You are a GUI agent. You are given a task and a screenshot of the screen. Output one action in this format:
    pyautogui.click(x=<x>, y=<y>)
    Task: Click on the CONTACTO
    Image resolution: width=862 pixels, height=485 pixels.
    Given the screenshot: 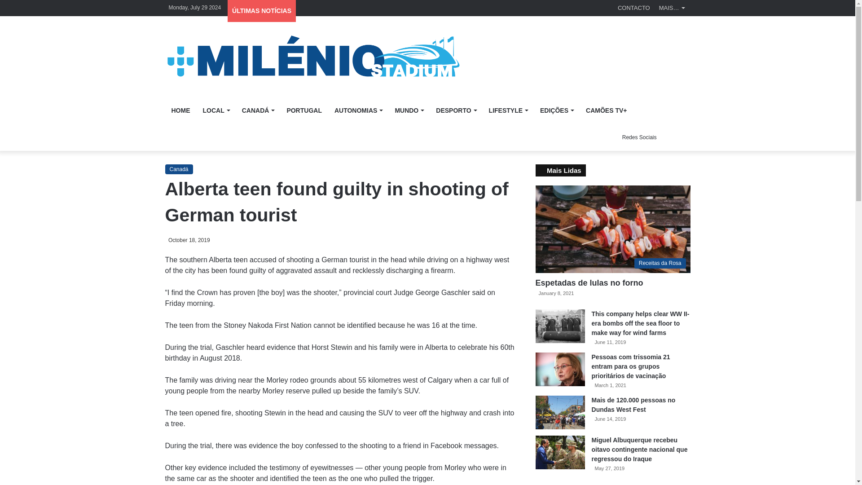 What is the action you would take?
    pyautogui.click(x=633, y=8)
    